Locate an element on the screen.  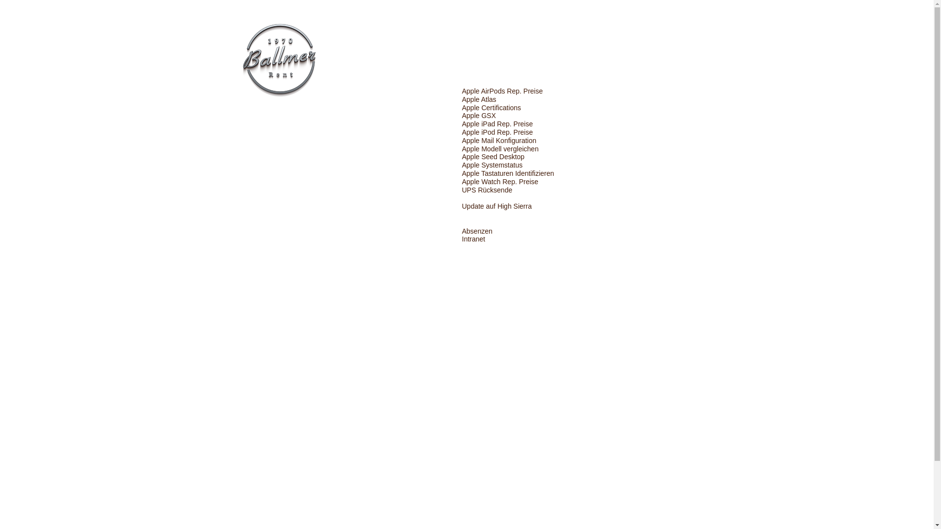
Update auf High Sierra is located at coordinates (496, 206).